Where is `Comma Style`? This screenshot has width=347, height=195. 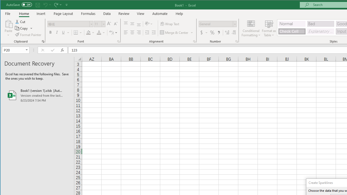 Comma Style is located at coordinates (219, 32).